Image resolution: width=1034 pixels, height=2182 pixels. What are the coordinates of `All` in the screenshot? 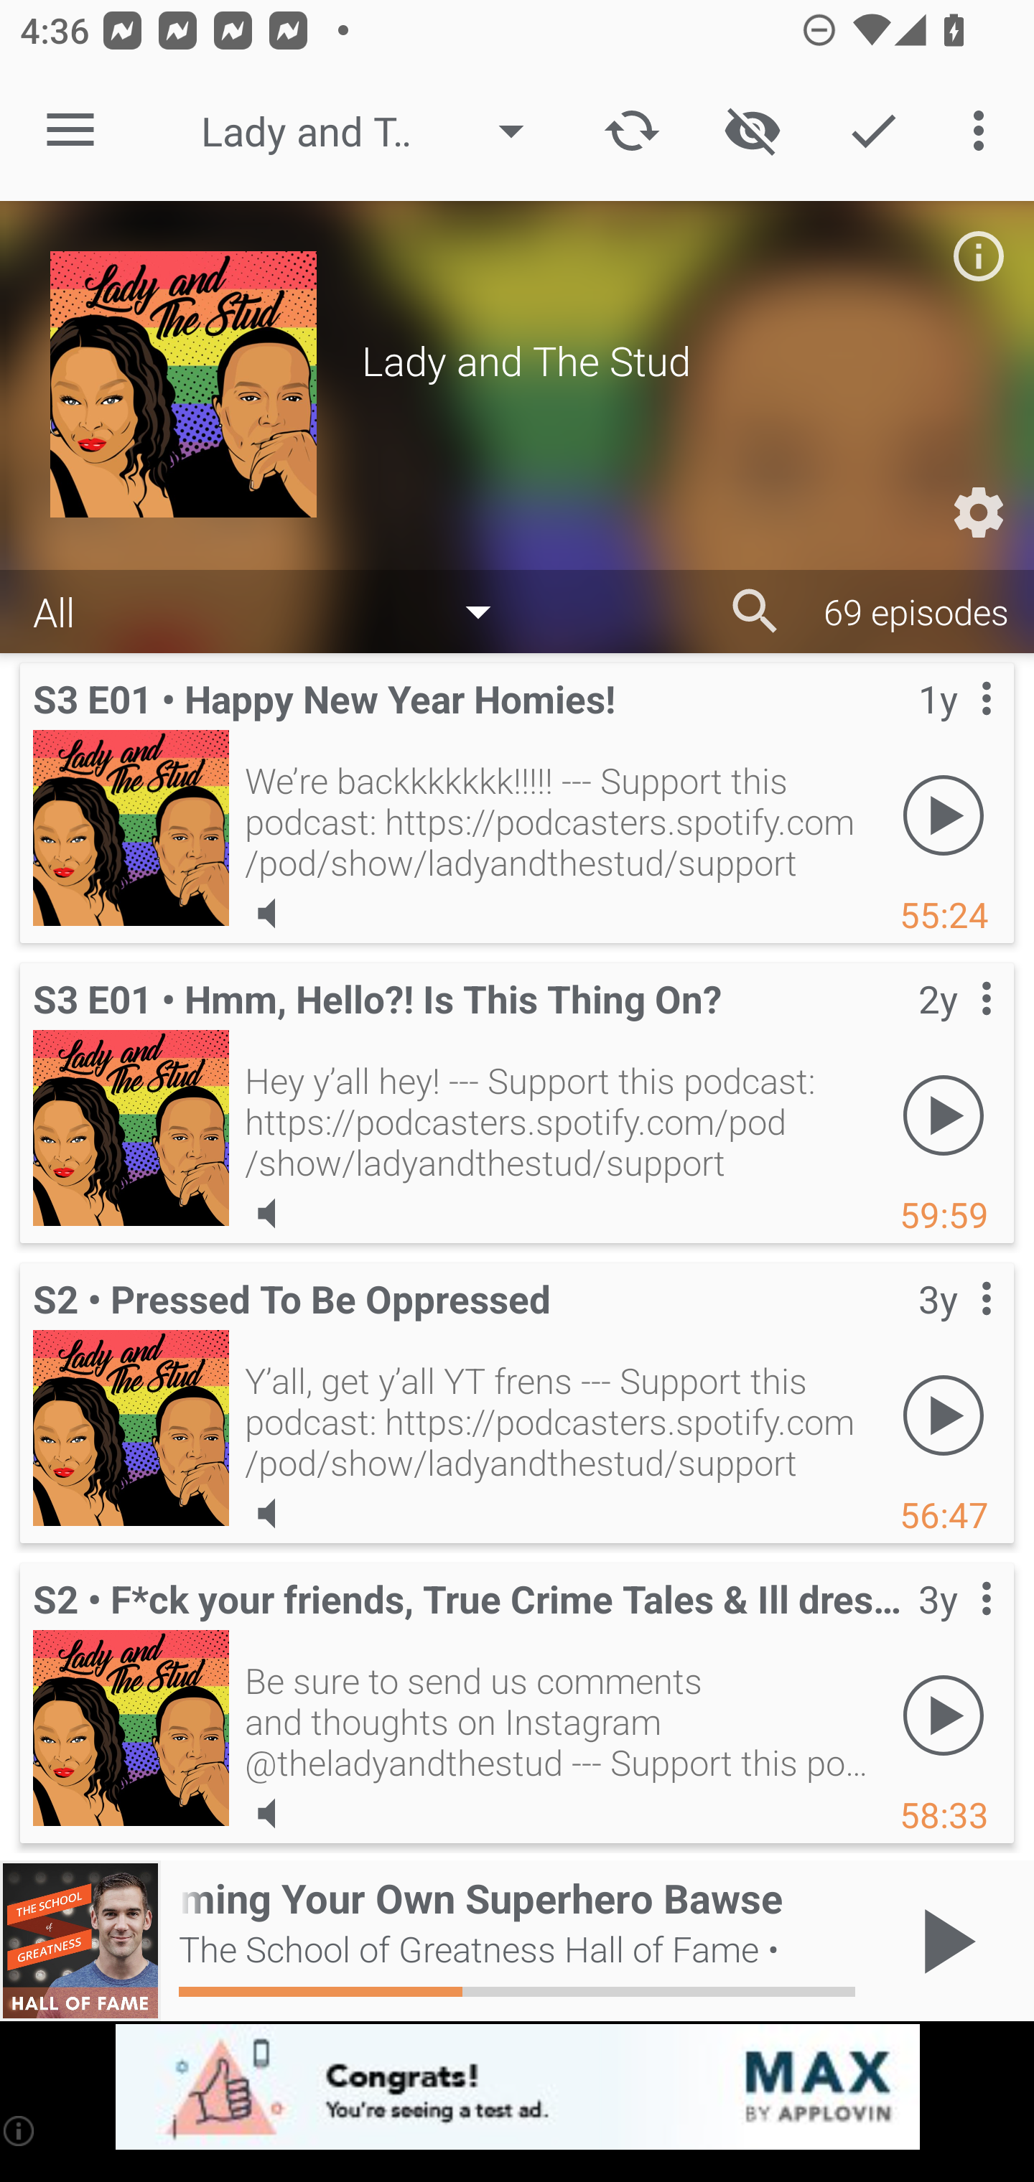 It's located at (276, 610).